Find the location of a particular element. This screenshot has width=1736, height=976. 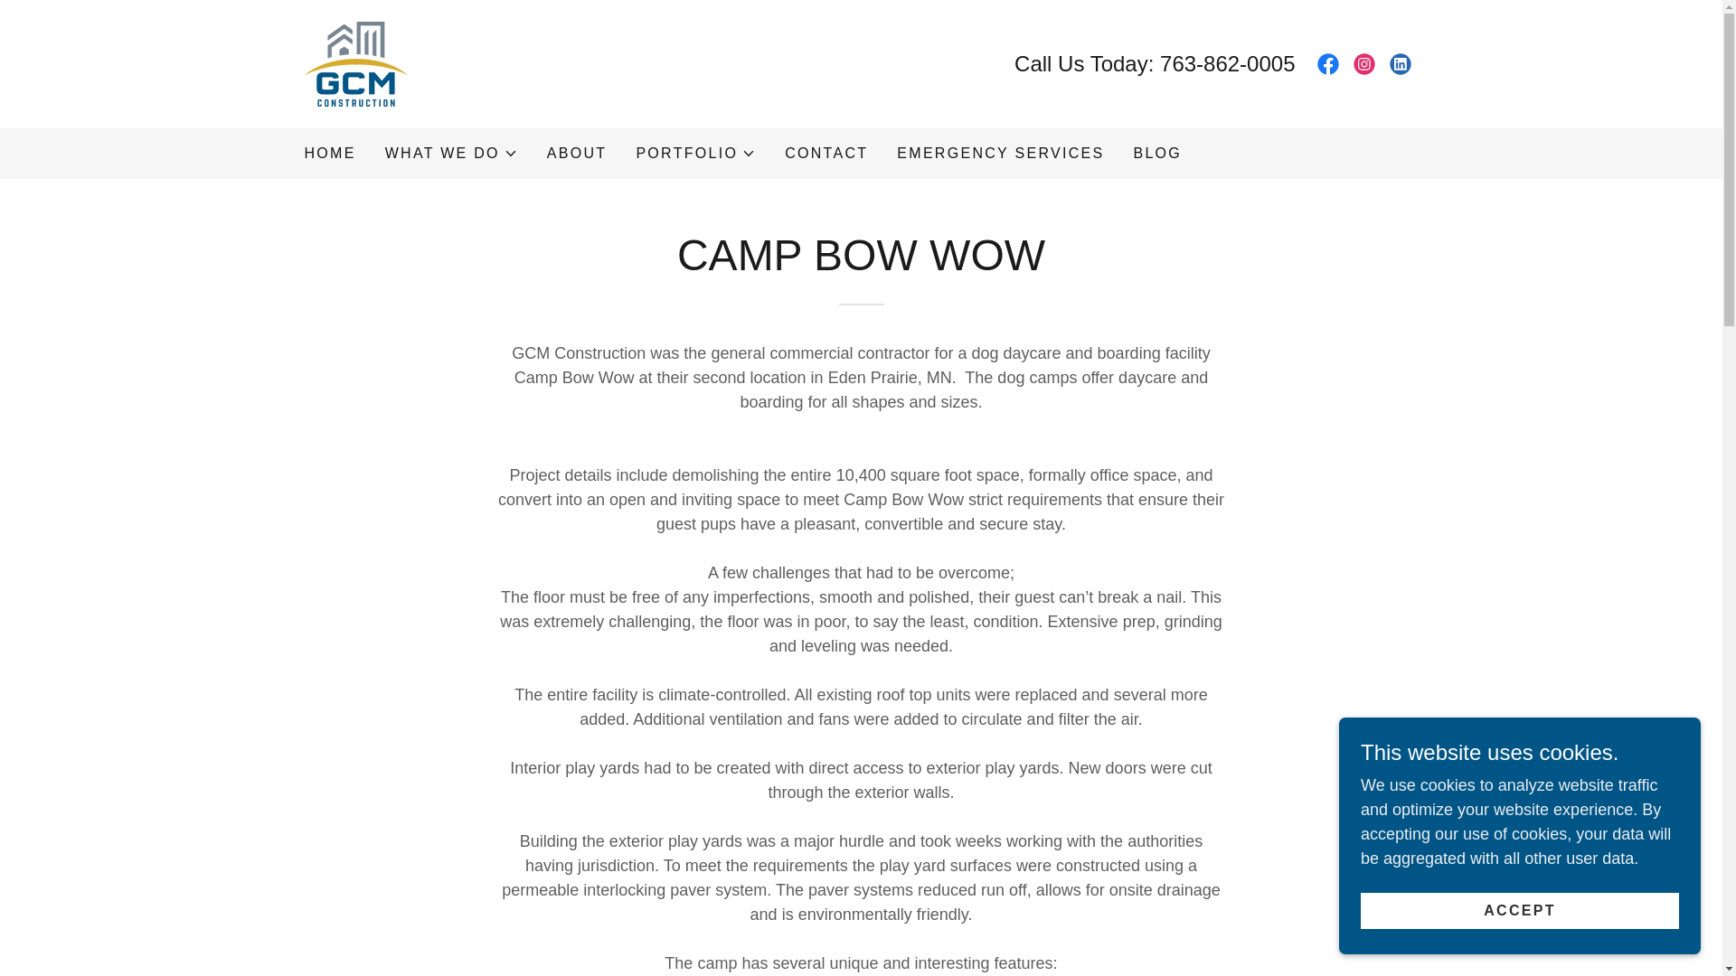

763-862-0005 is located at coordinates (1227, 63).